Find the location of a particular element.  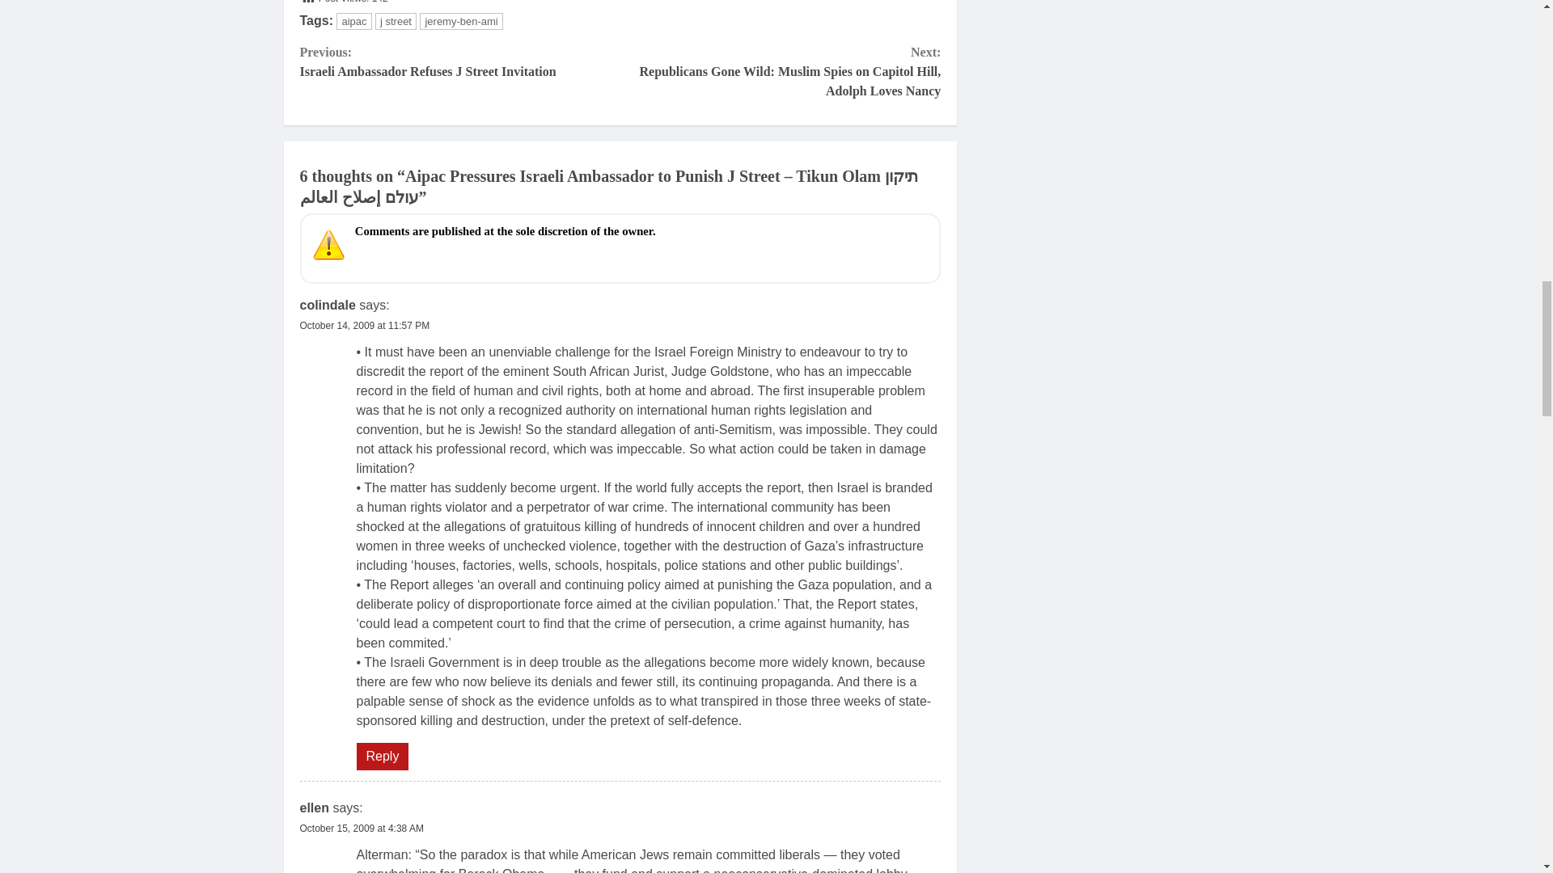

October 14, 2009 at 11:57 PM is located at coordinates (364, 326).